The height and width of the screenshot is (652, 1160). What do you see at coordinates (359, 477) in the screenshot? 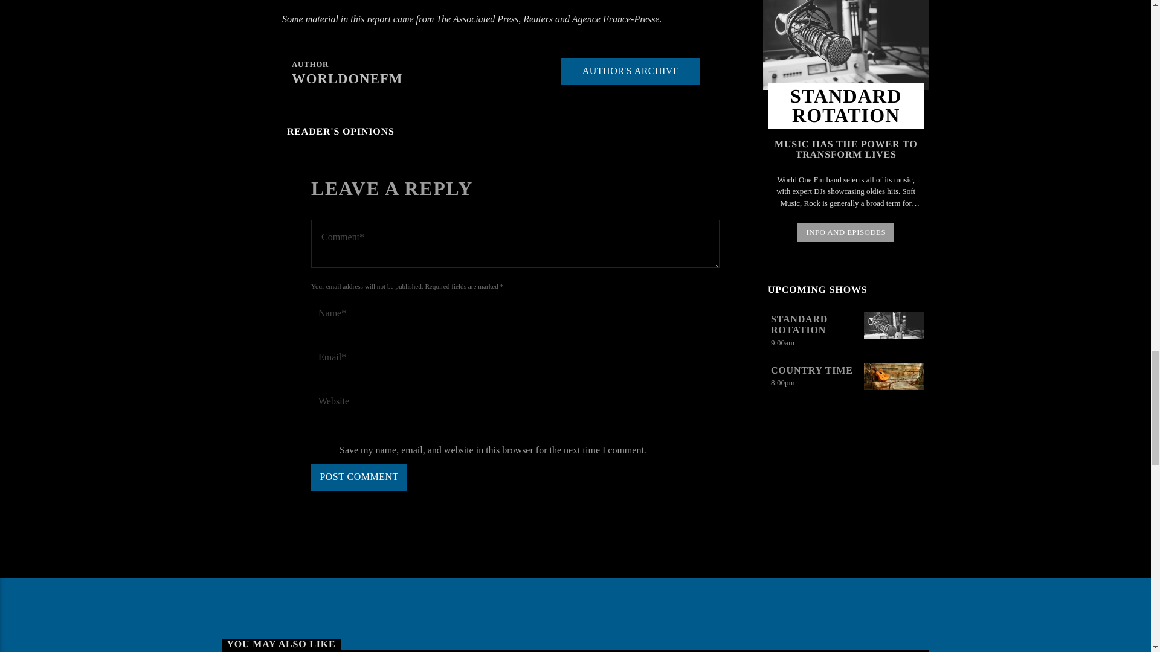
I see `Post Comment` at bounding box center [359, 477].